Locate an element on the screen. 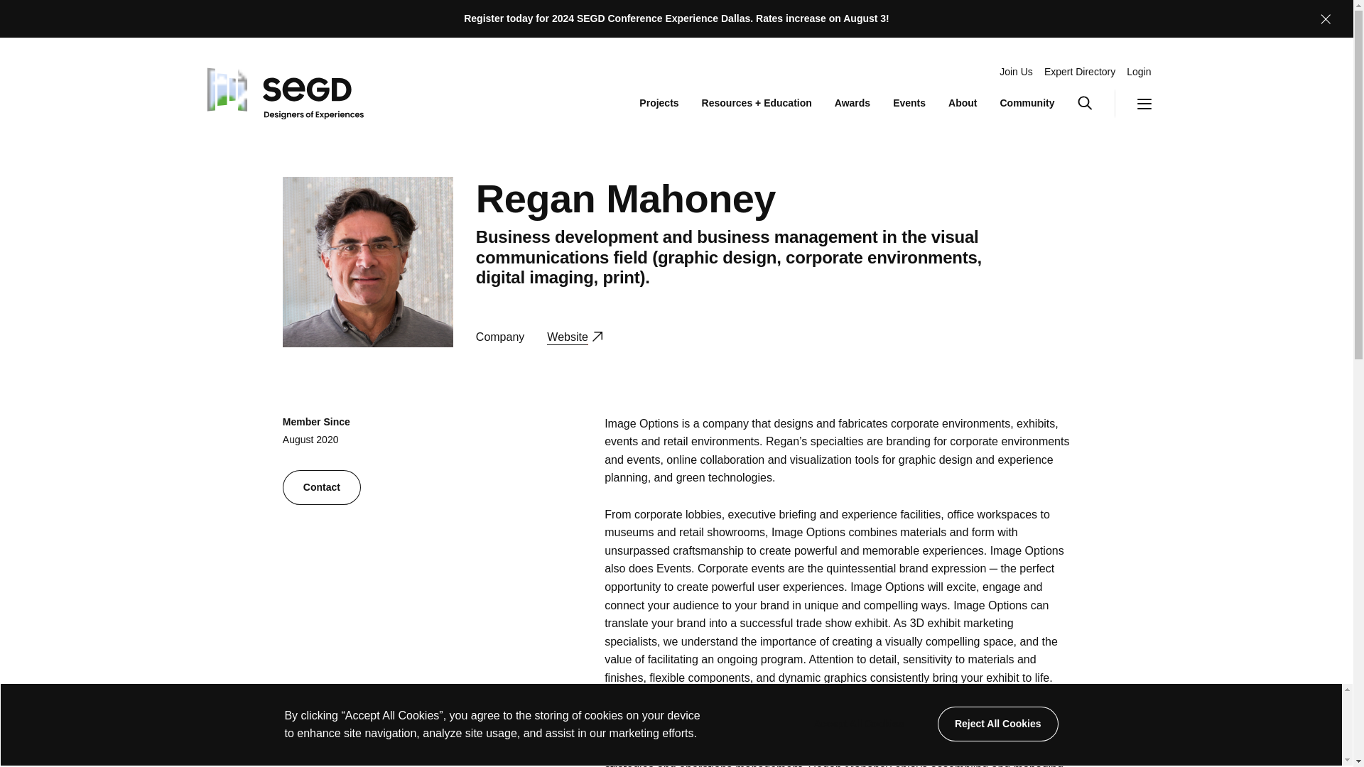 The width and height of the screenshot is (1364, 767). Join Us is located at coordinates (1016, 72).